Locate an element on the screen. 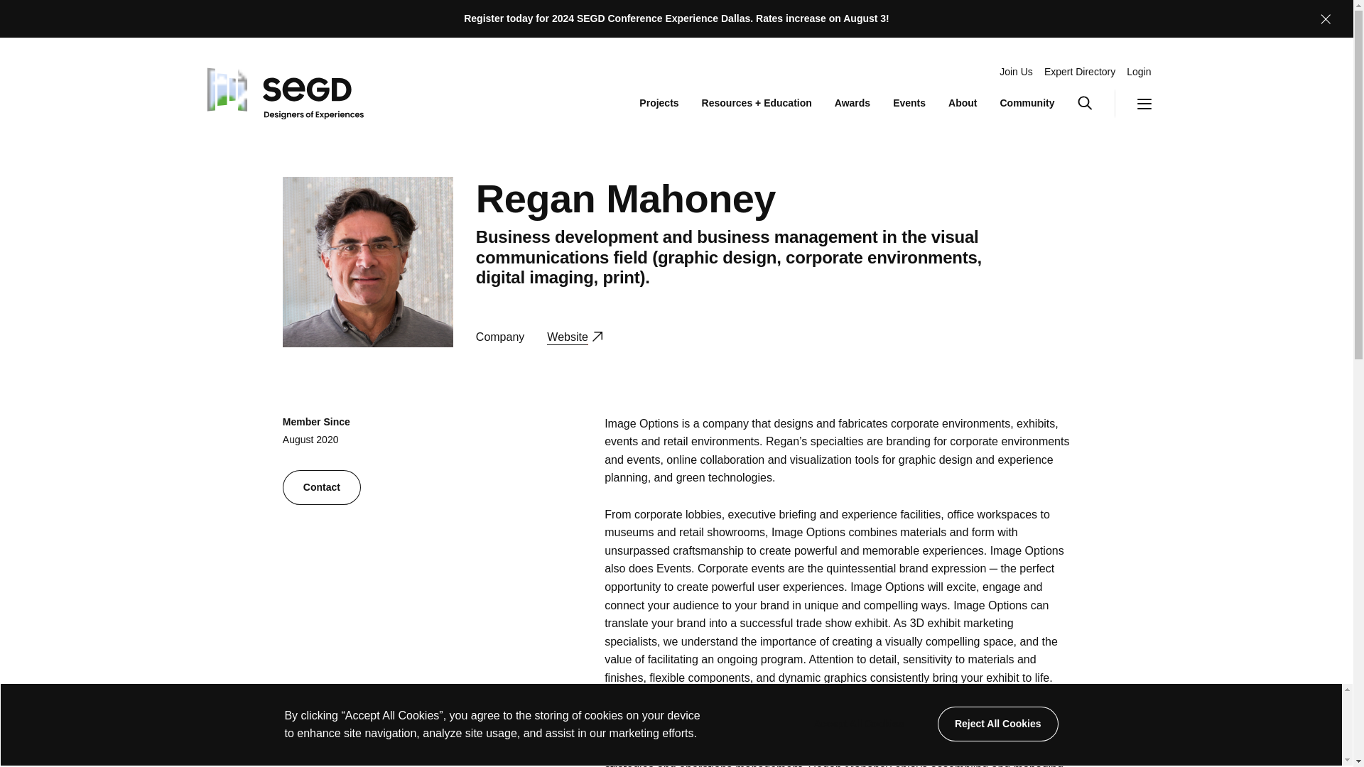 The width and height of the screenshot is (1364, 767). Join Us is located at coordinates (1016, 72).